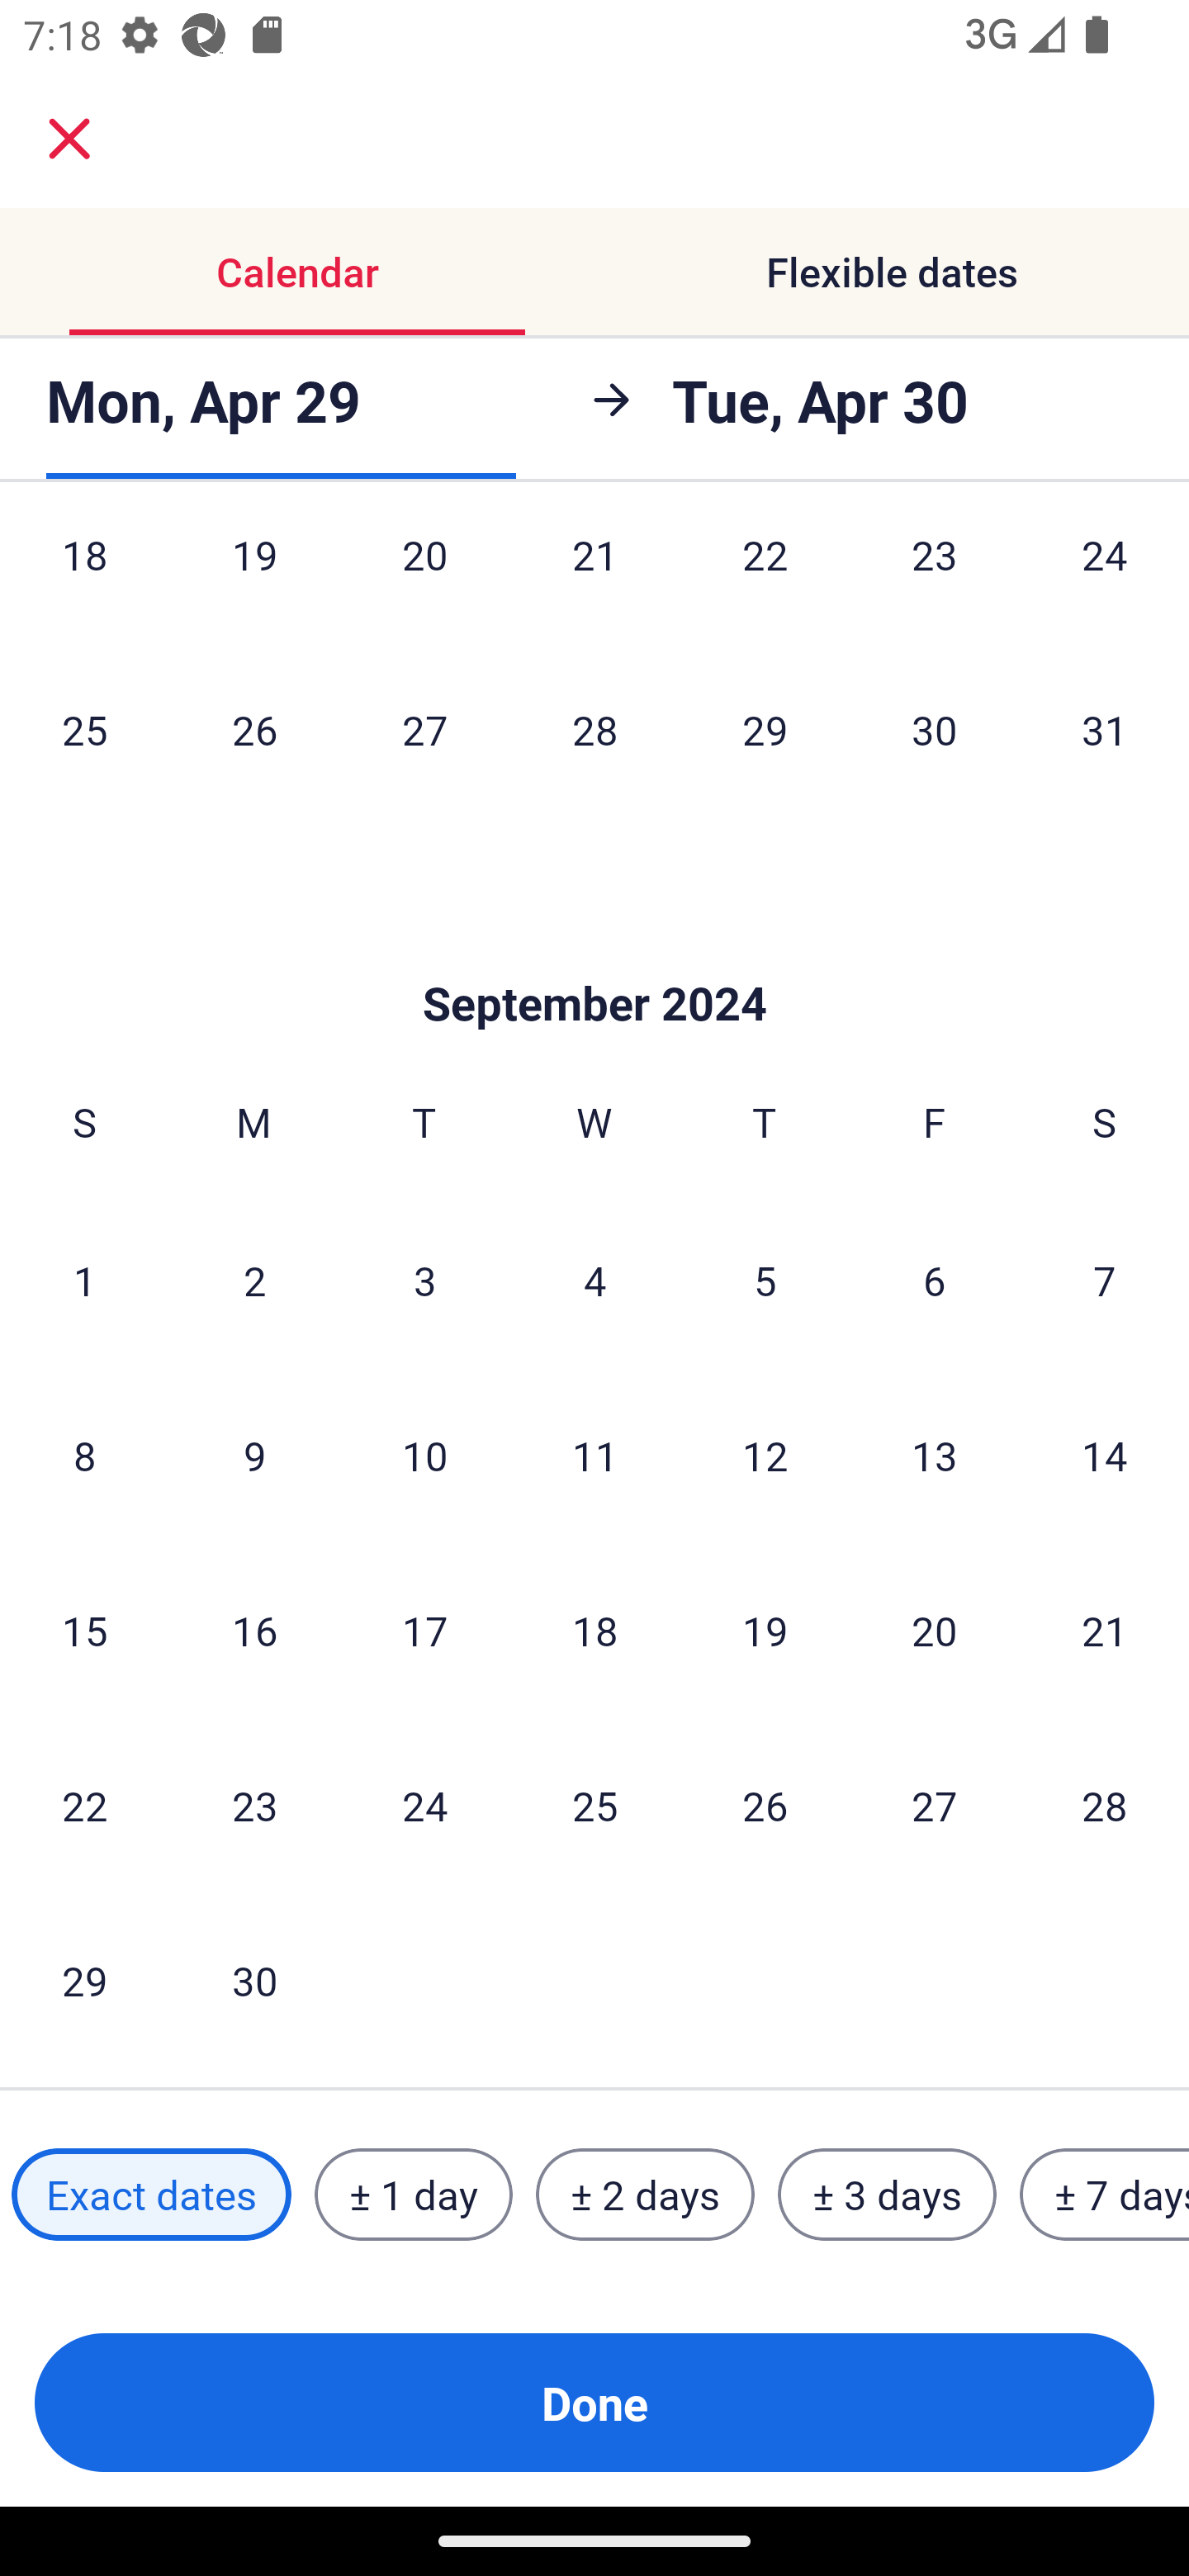 This screenshot has width=1189, height=2576. Describe the element at coordinates (892, 271) in the screenshot. I see `Flexible dates` at that location.